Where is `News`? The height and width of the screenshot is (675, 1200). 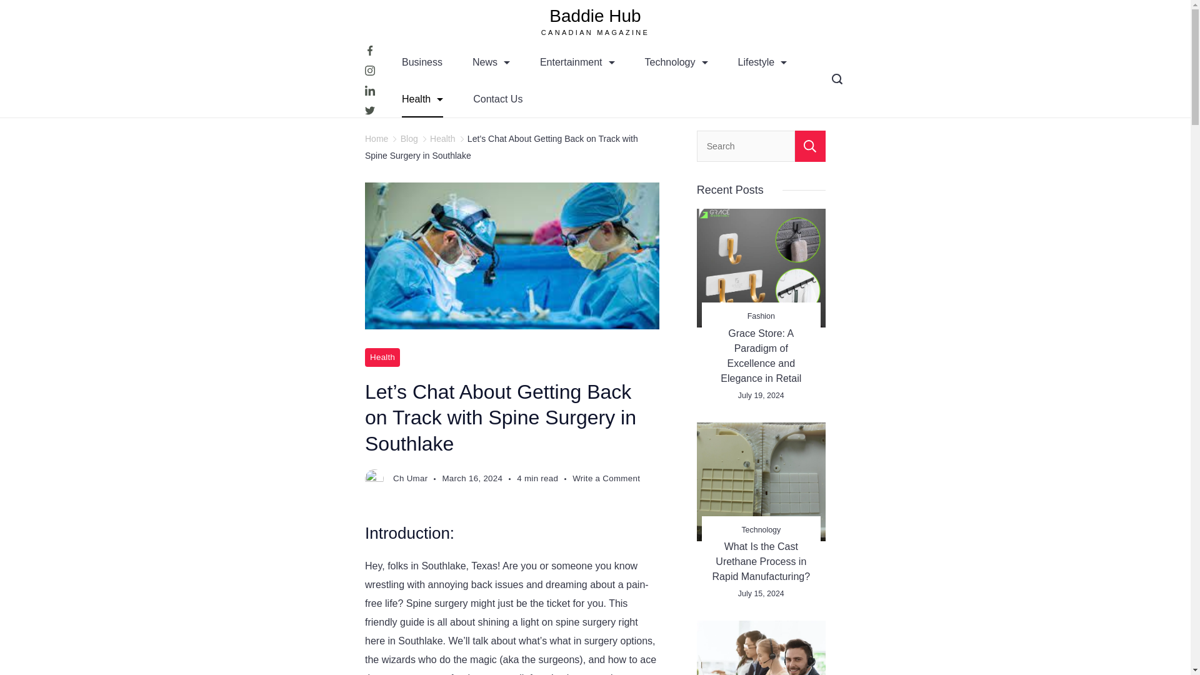 News is located at coordinates (491, 62).